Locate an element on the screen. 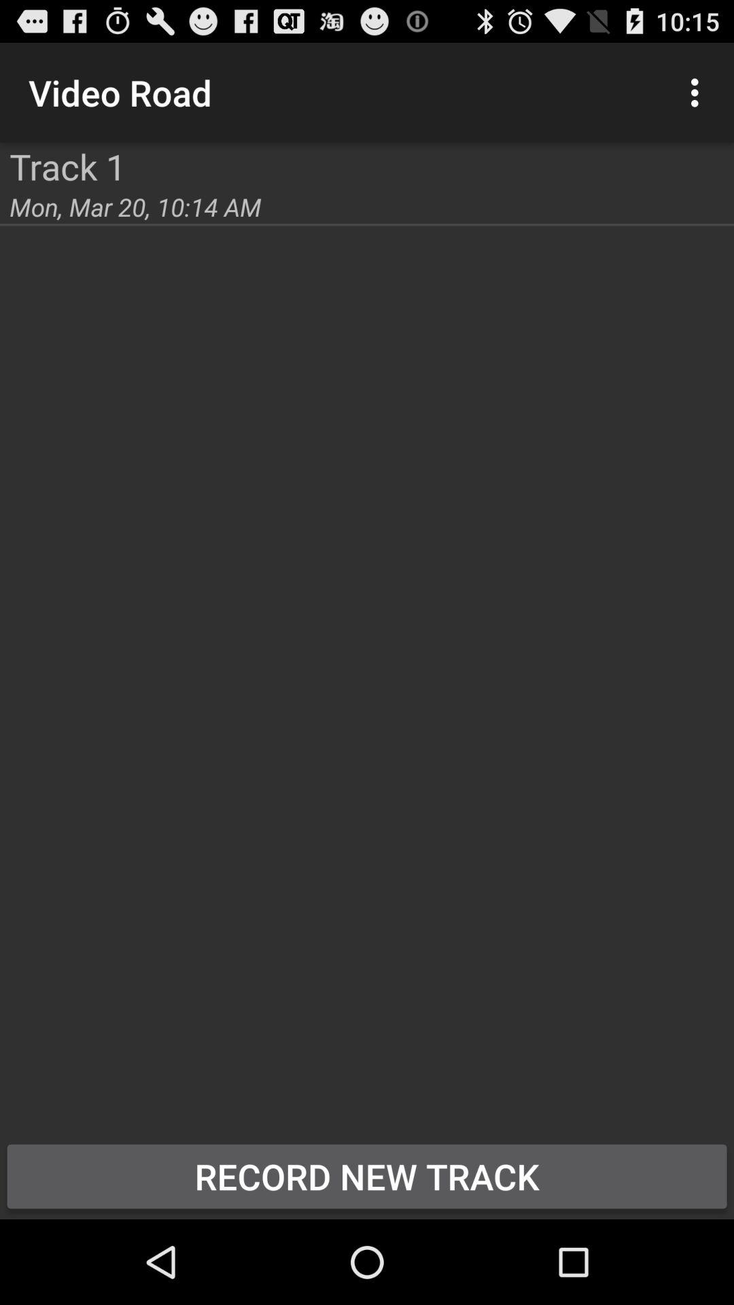  press the app below the video road icon is located at coordinates (68, 166).